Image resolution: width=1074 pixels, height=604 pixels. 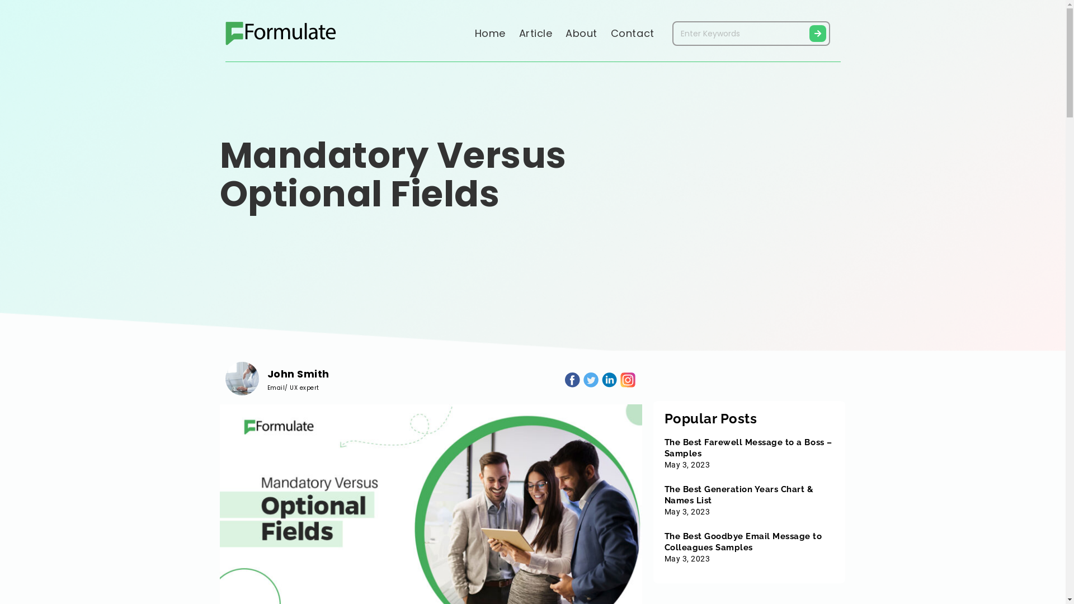 I want to click on Home, so click(x=490, y=34).